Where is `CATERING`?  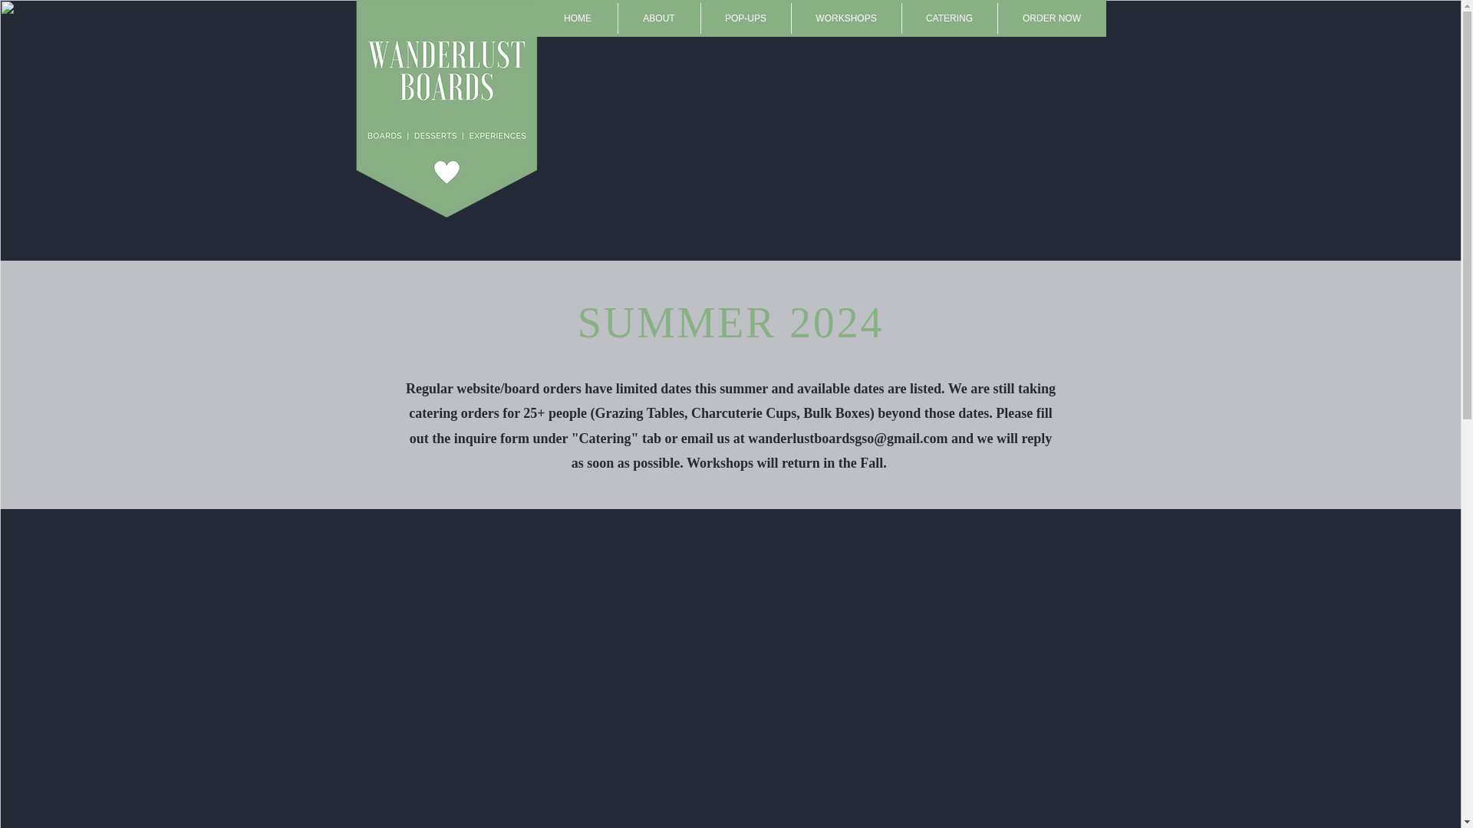 CATERING is located at coordinates (949, 18).